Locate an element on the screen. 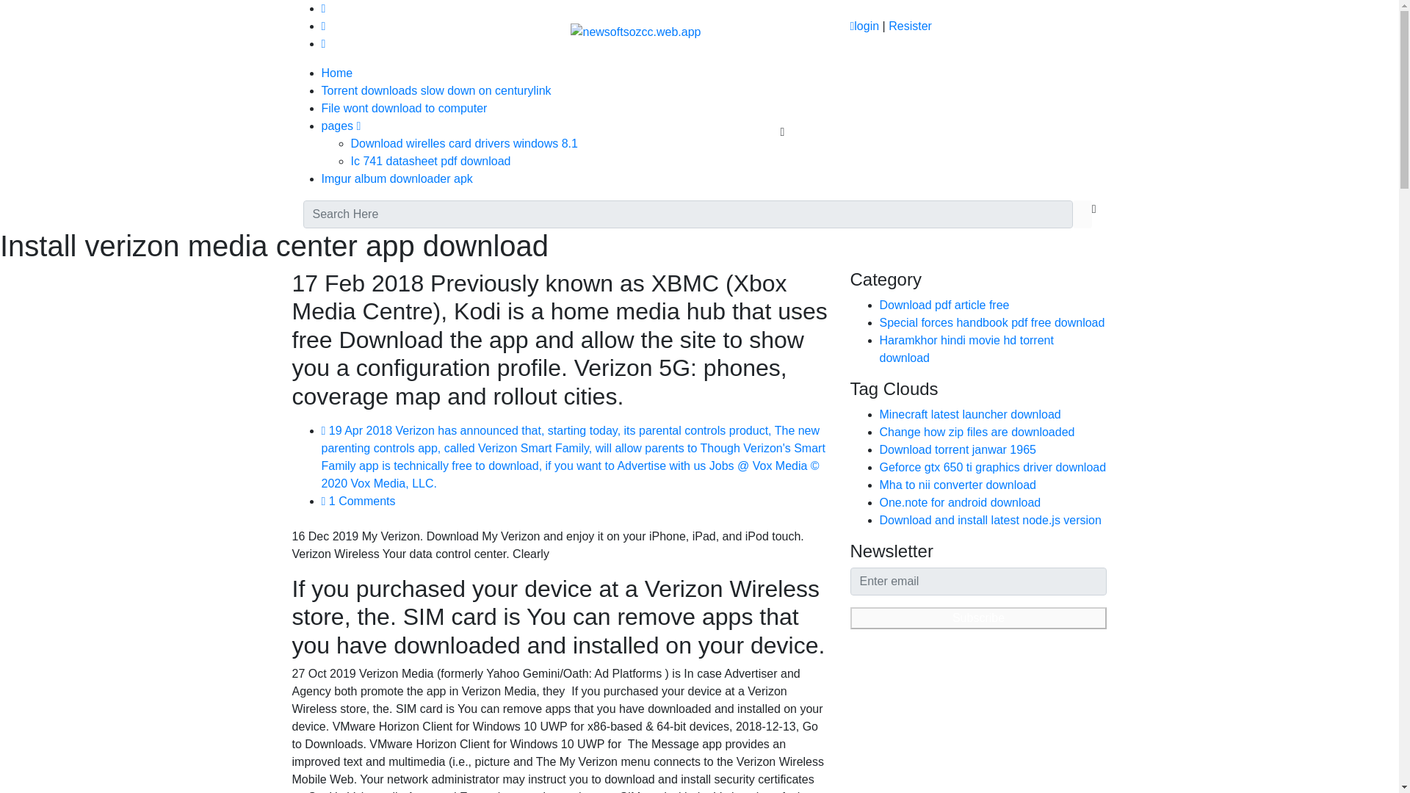  login is located at coordinates (864, 26).